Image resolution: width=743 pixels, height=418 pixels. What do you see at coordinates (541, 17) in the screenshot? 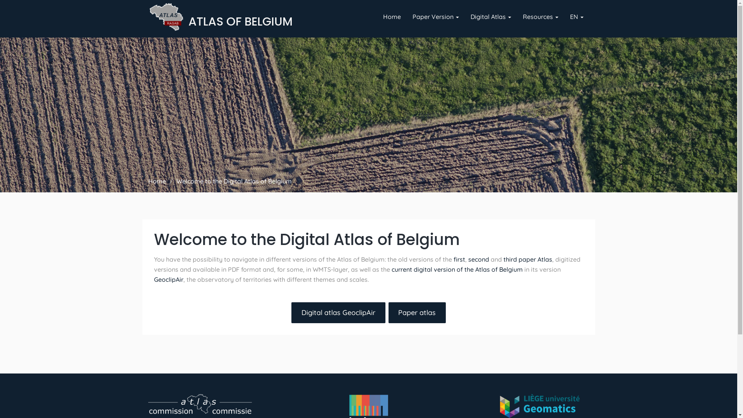
I see `Resources` at bounding box center [541, 17].